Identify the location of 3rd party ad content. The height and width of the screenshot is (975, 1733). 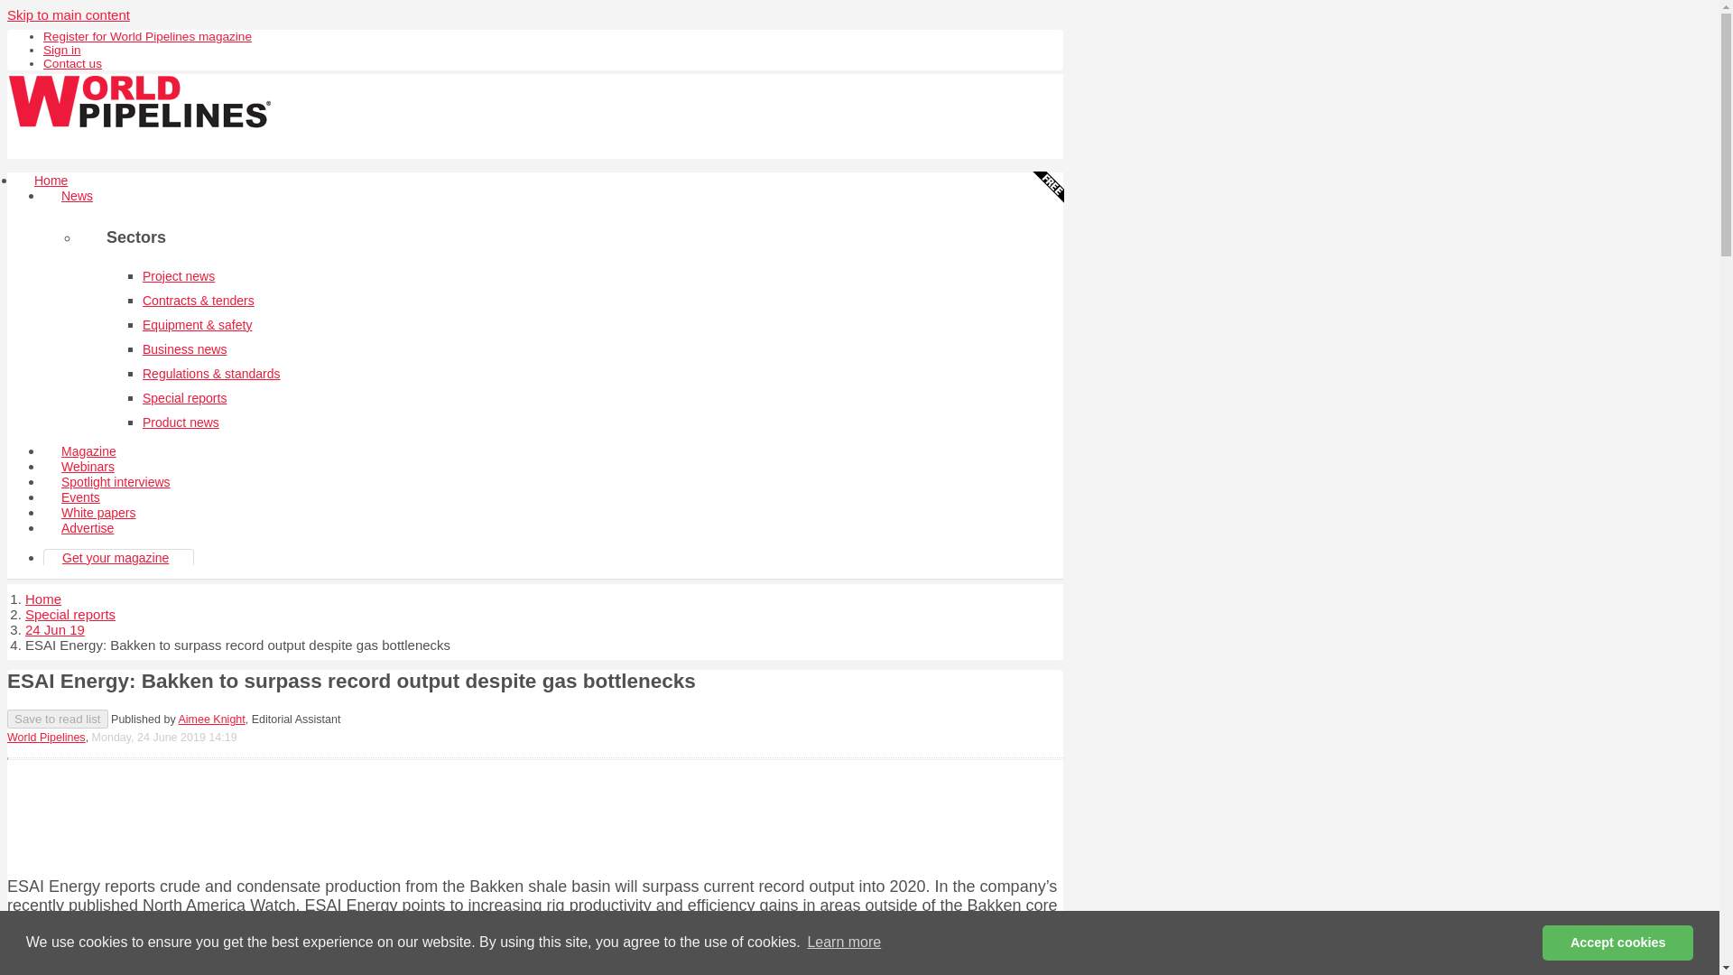
(534, 814).